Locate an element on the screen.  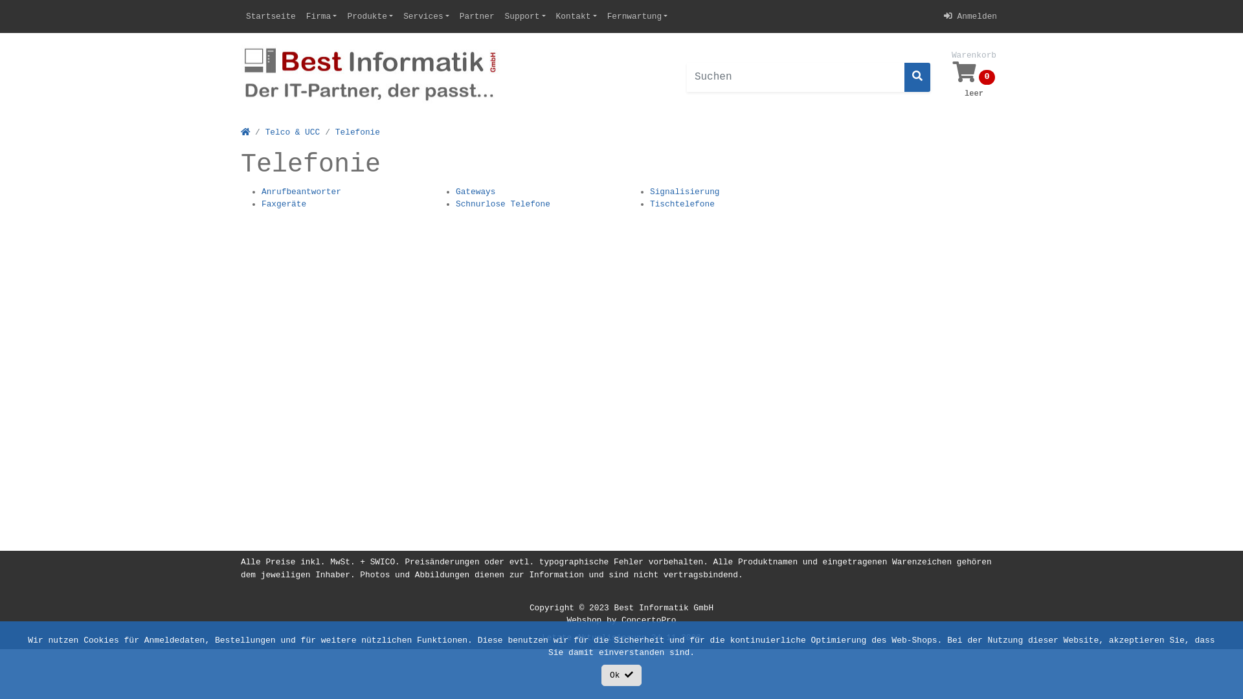
Firma is located at coordinates (322, 17).